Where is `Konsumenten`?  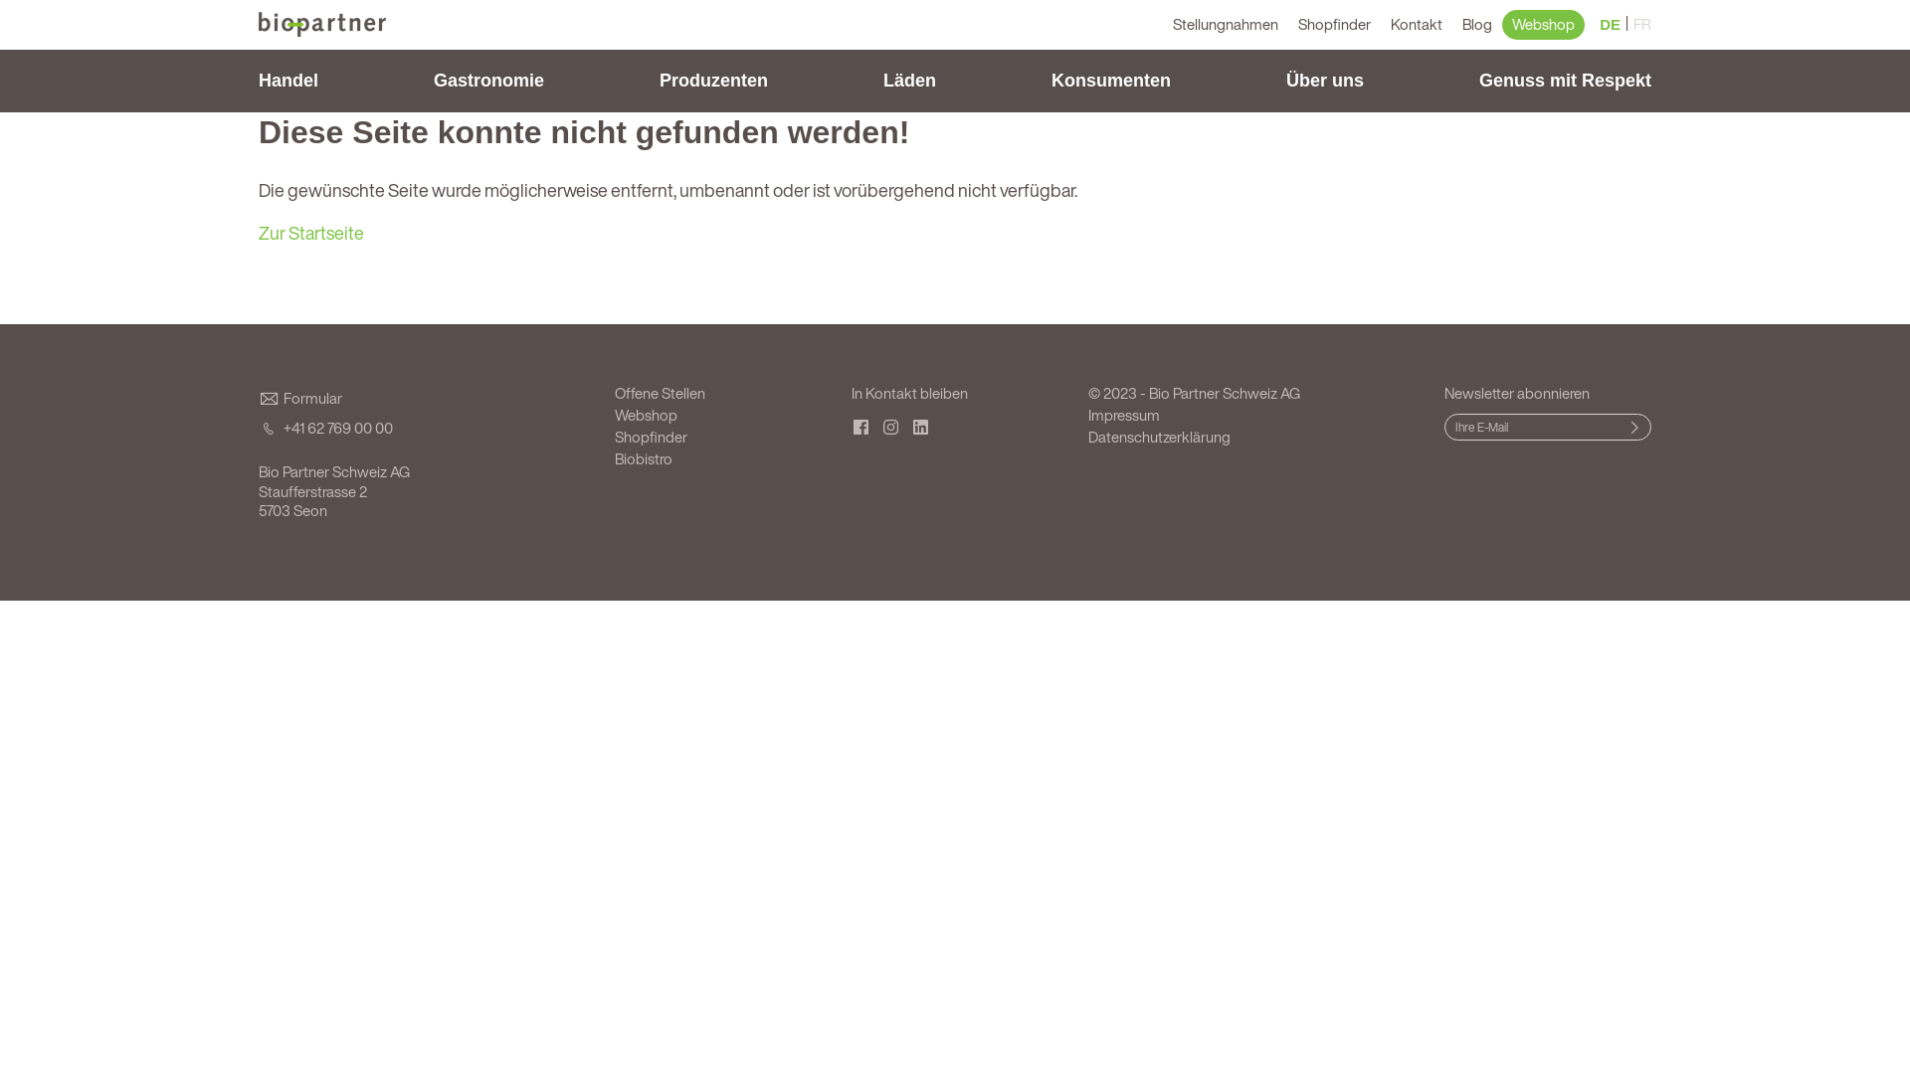
Konsumenten is located at coordinates (1111, 82).